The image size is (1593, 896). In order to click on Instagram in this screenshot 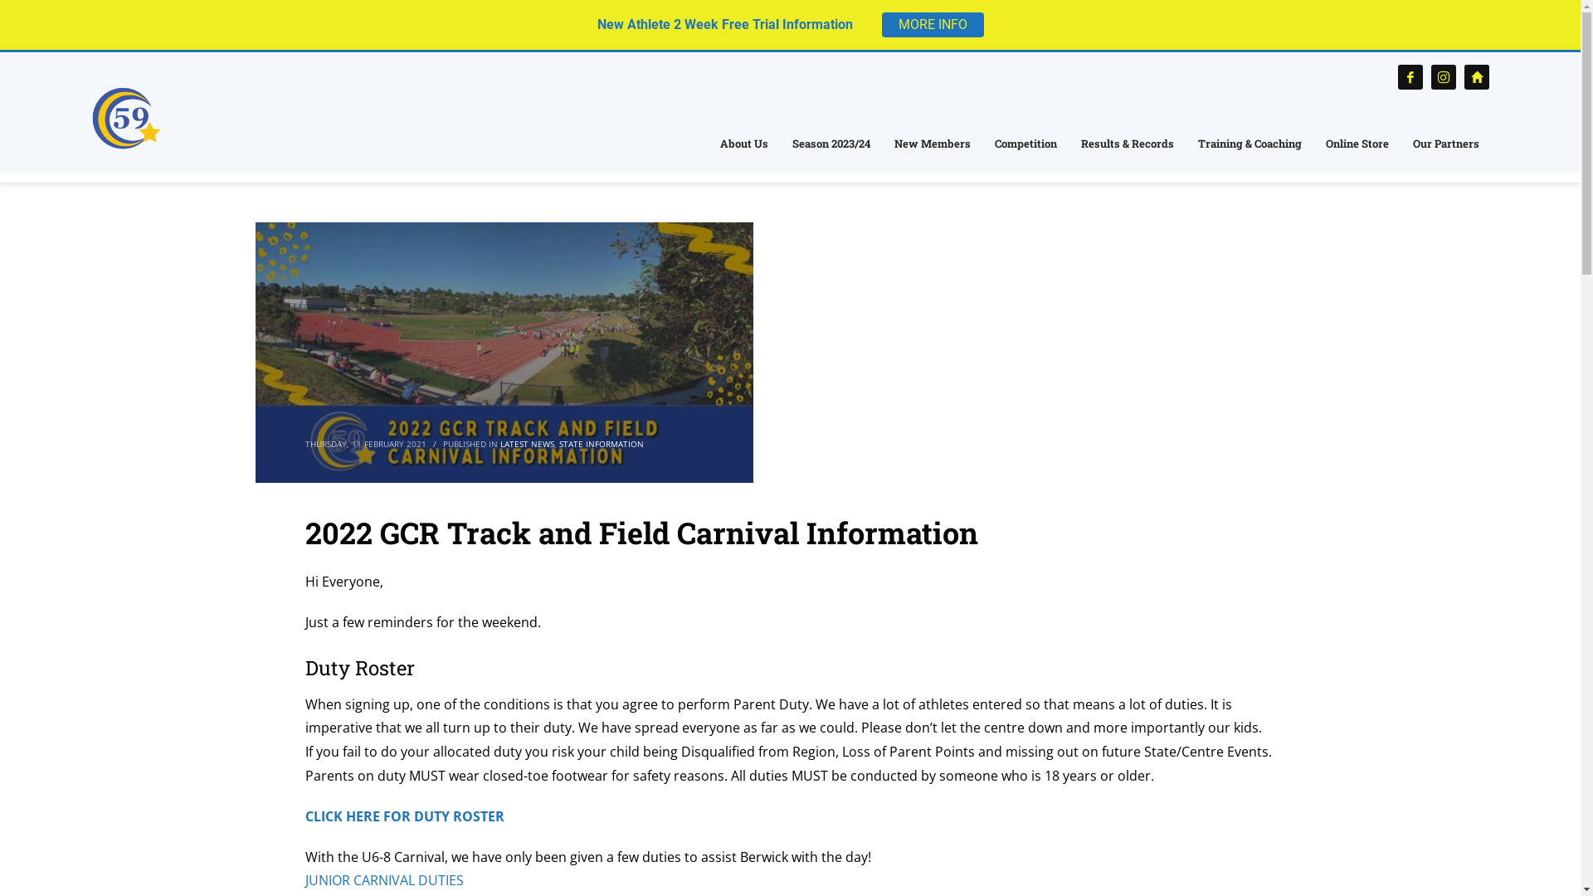, I will do `click(1444, 76)`.